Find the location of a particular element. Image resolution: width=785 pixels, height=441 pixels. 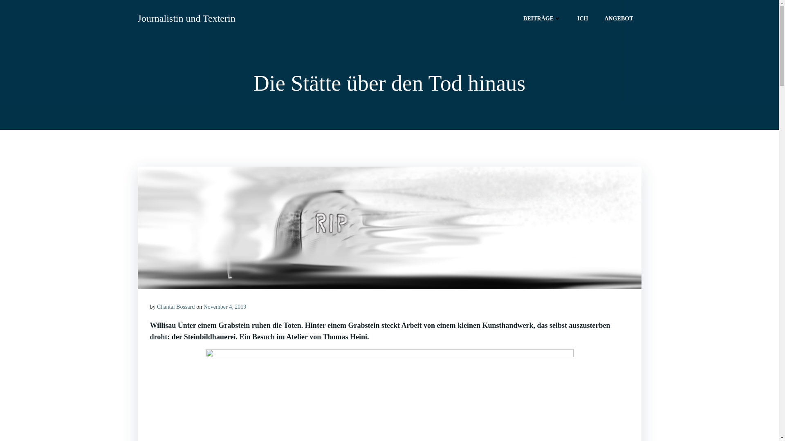

ICH is located at coordinates (583, 18).